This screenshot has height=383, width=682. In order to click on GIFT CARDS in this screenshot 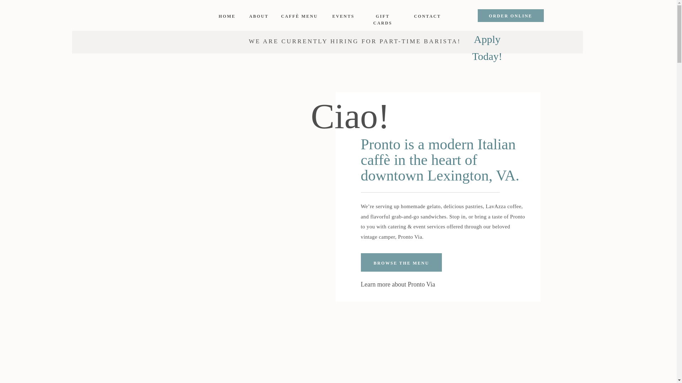, I will do `click(383, 15)`.